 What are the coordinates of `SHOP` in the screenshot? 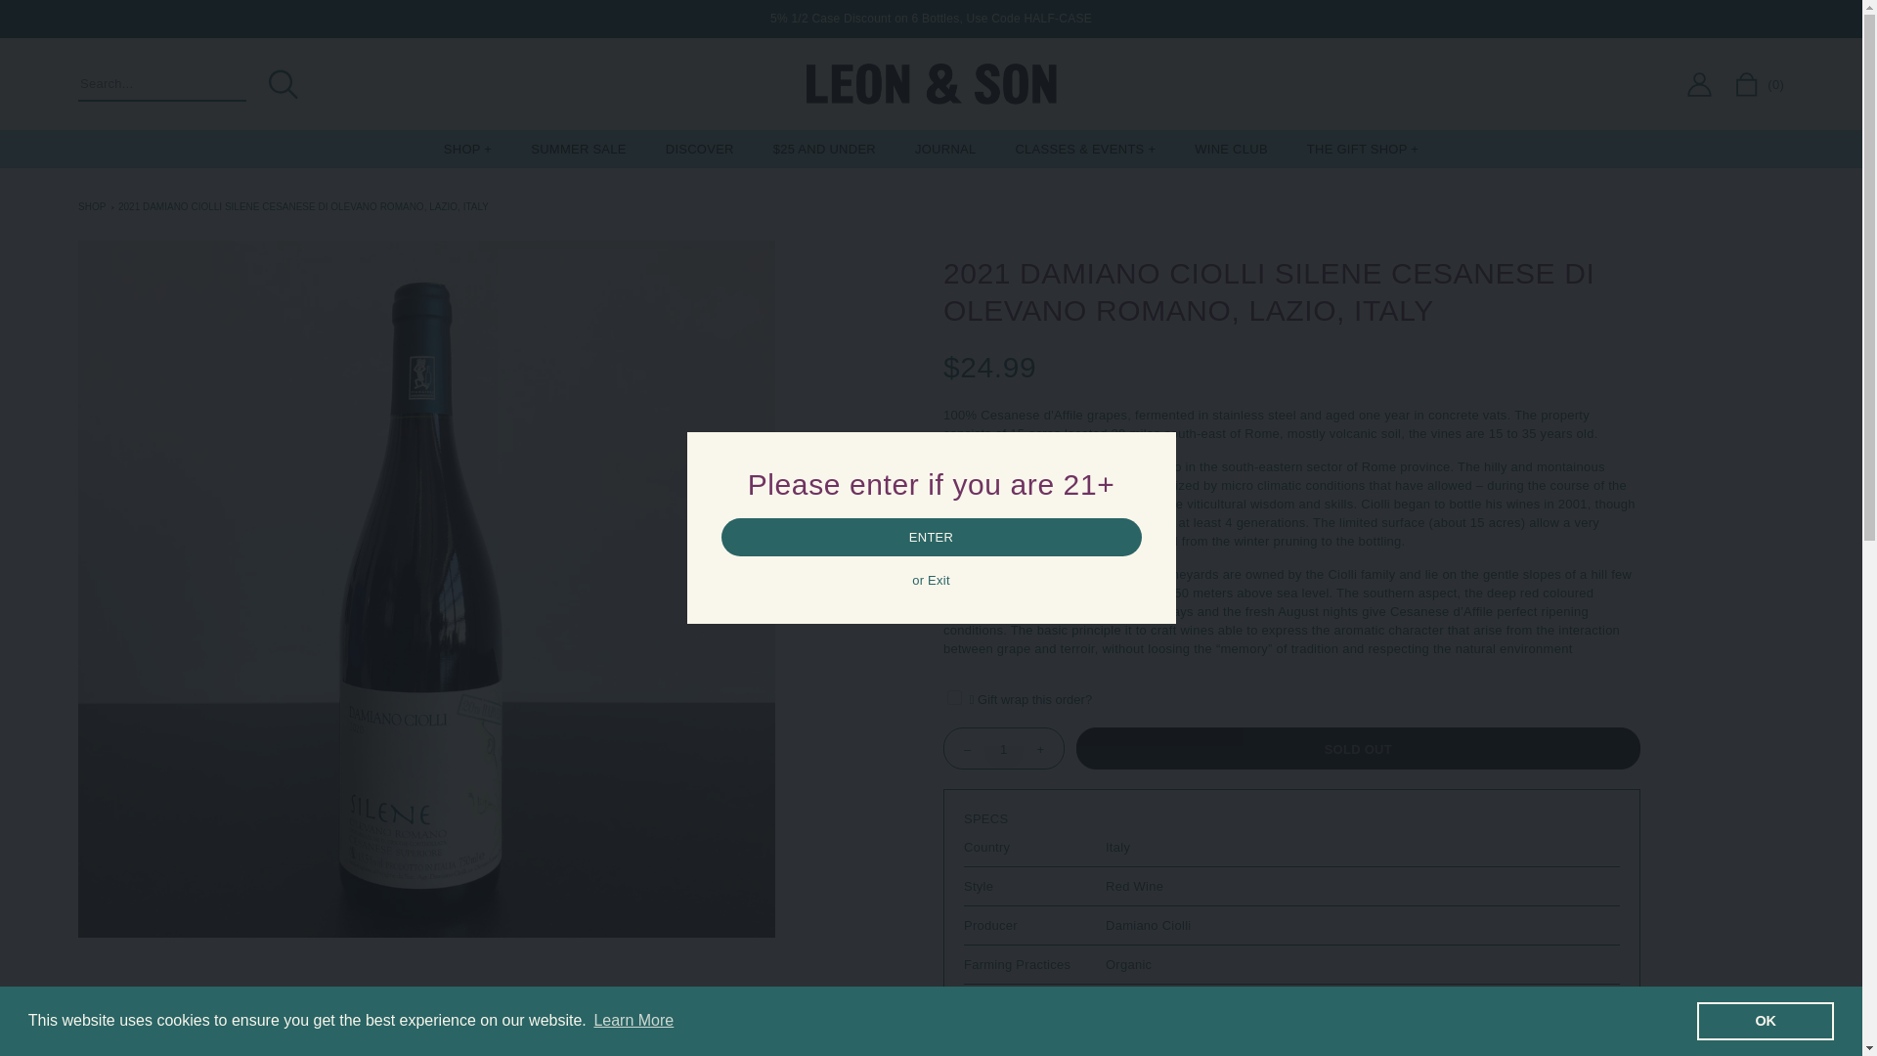 It's located at (467, 149).